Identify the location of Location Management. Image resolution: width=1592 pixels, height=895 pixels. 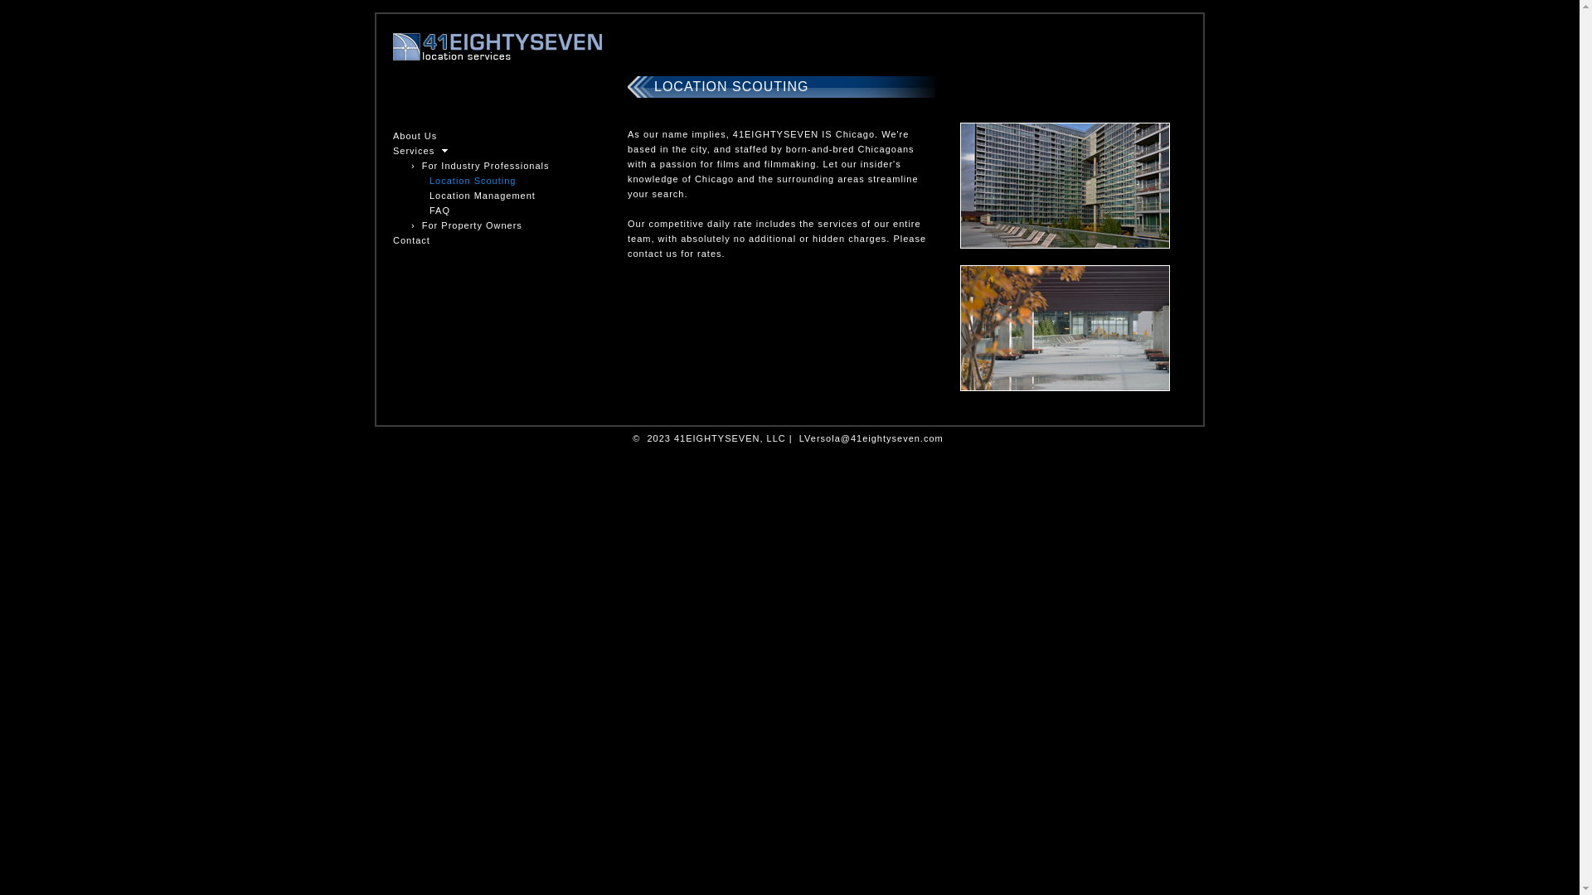
(483, 196).